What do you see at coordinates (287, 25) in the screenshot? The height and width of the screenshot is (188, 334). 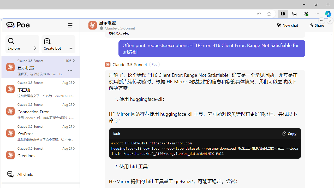 I see `New chat` at bounding box center [287, 25].